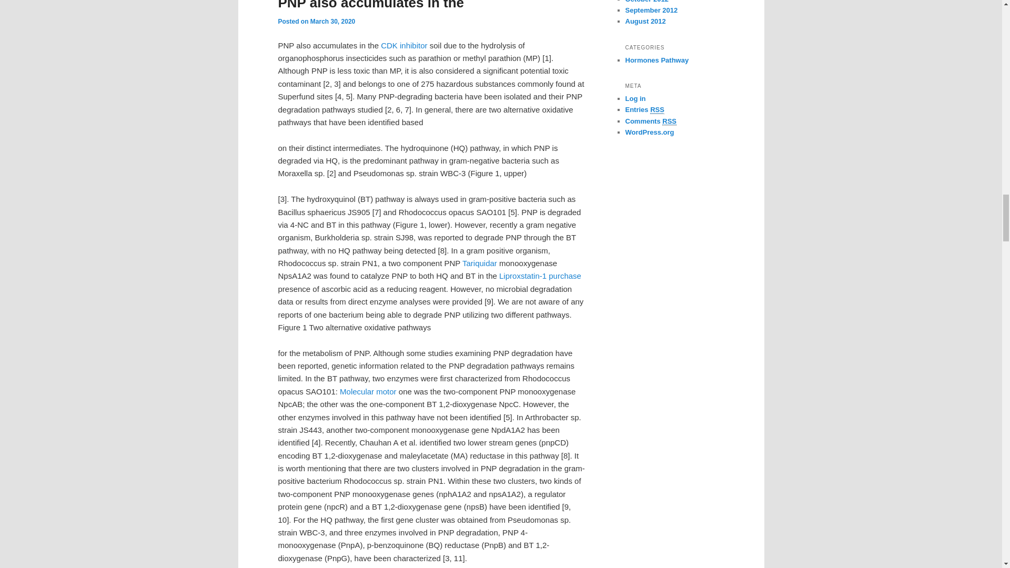  What do you see at coordinates (370, 5) in the screenshot?
I see `Permalink to PNP also accumulates in the ` at bounding box center [370, 5].